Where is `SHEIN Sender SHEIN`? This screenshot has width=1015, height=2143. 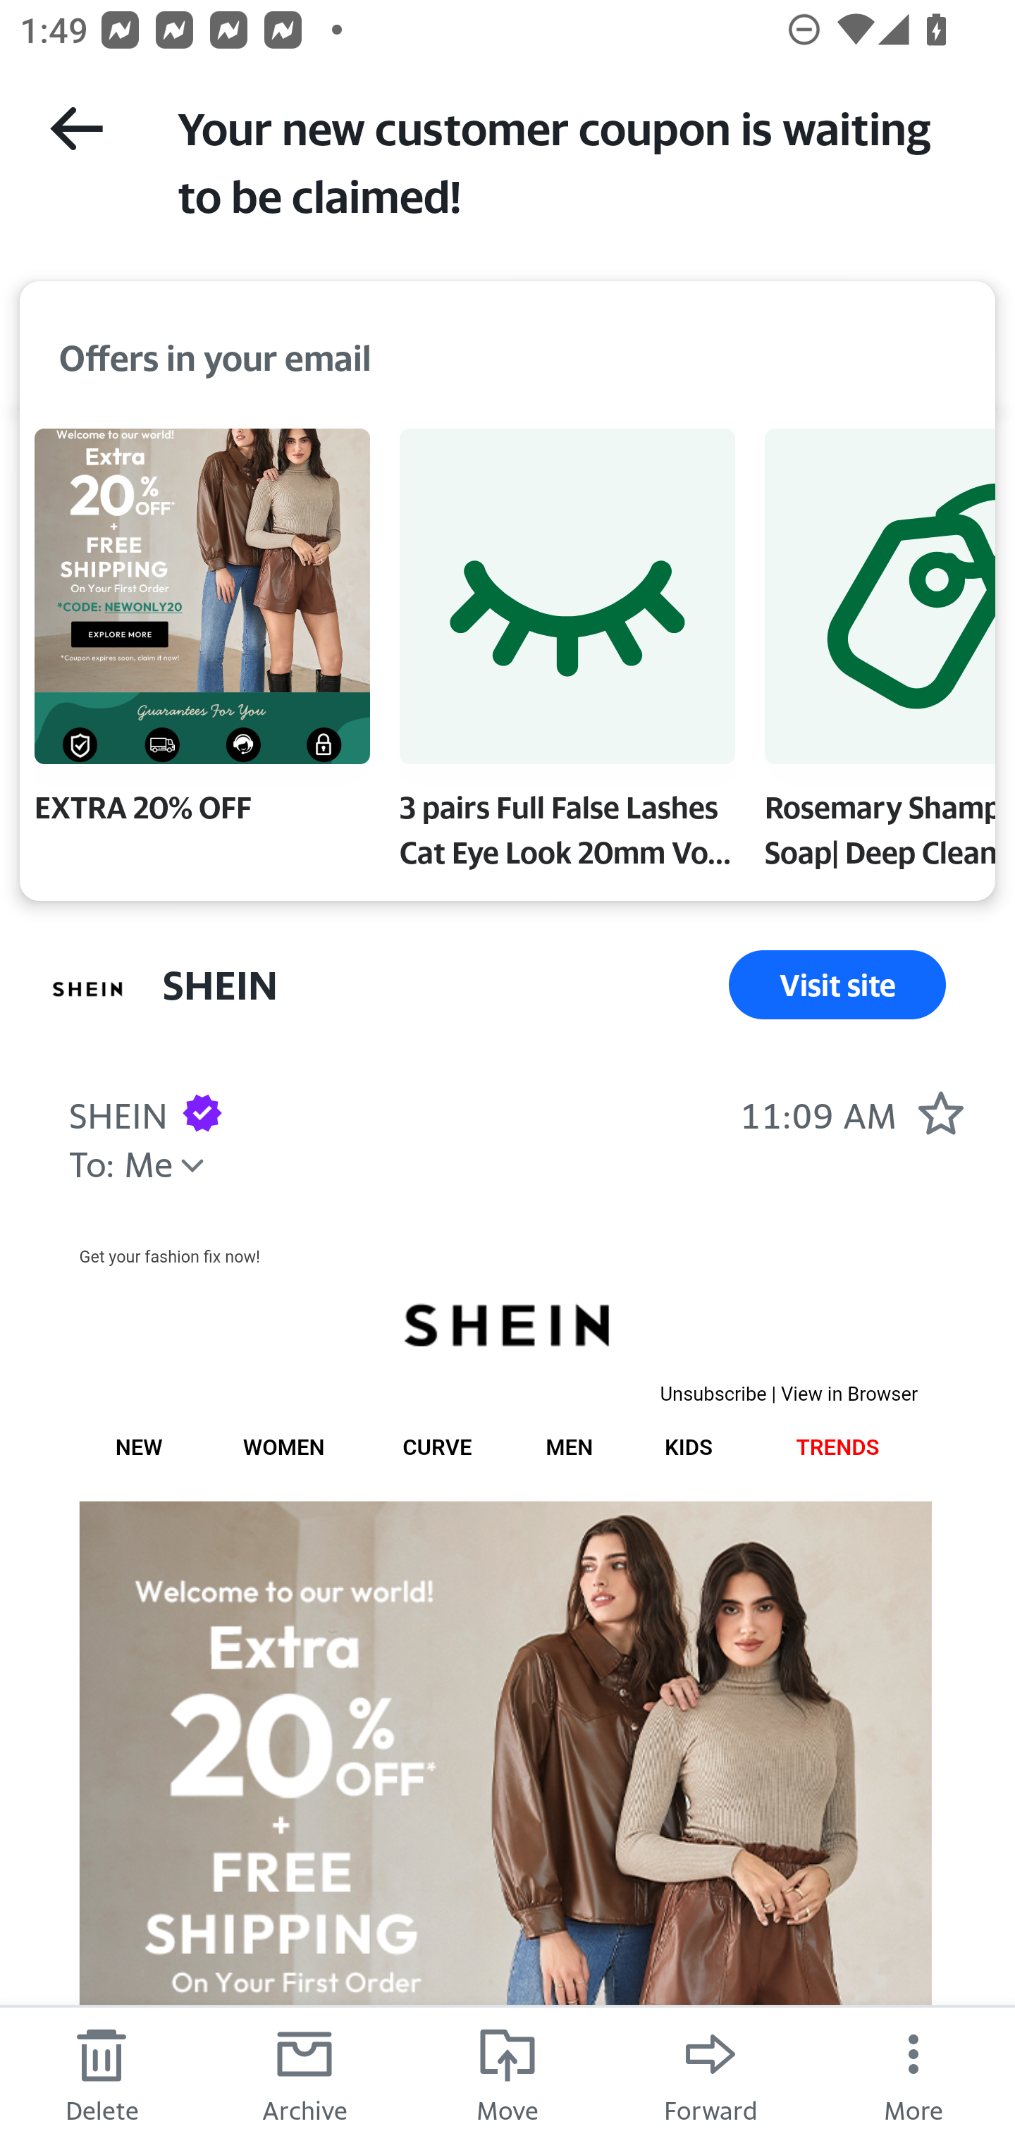
SHEIN Sender SHEIN is located at coordinates (118, 1113).